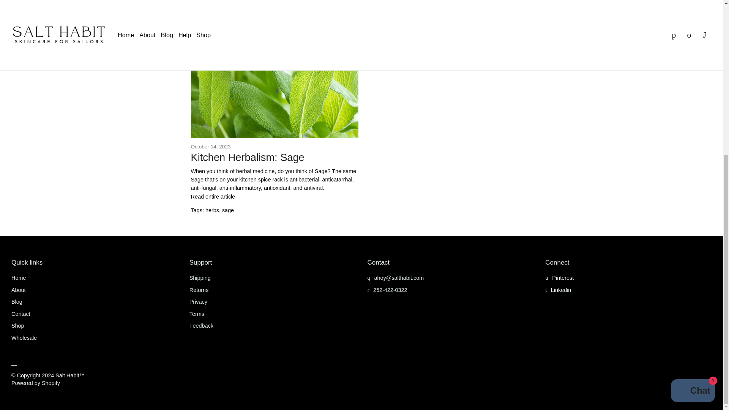 This screenshot has width=729, height=410. Describe the element at coordinates (213, 196) in the screenshot. I see `Read entire article` at that location.